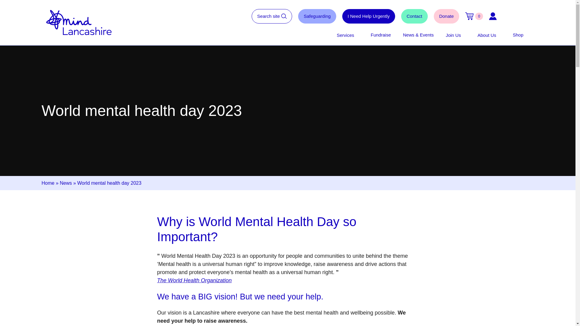  What do you see at coordinates (514, 16) in the screenshot?
I see `Polish` at bounding box center [514, 16].